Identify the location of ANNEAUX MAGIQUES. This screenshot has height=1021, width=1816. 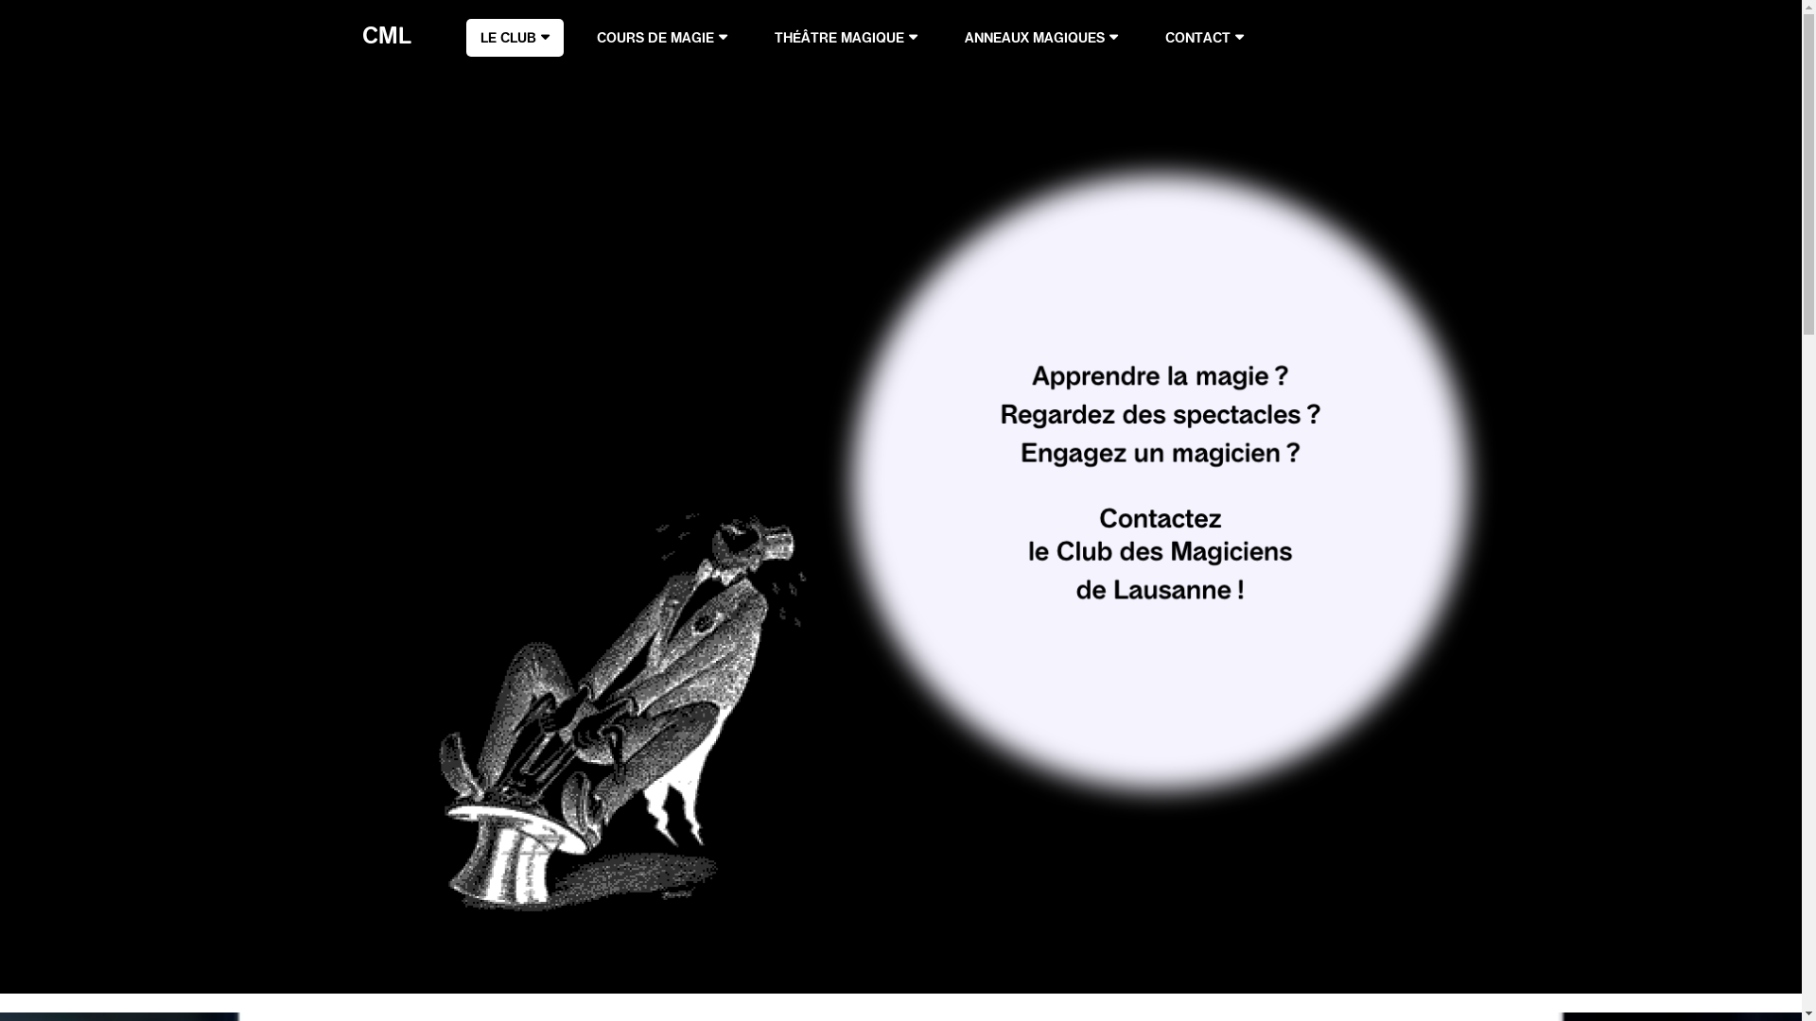
(1040, 38).